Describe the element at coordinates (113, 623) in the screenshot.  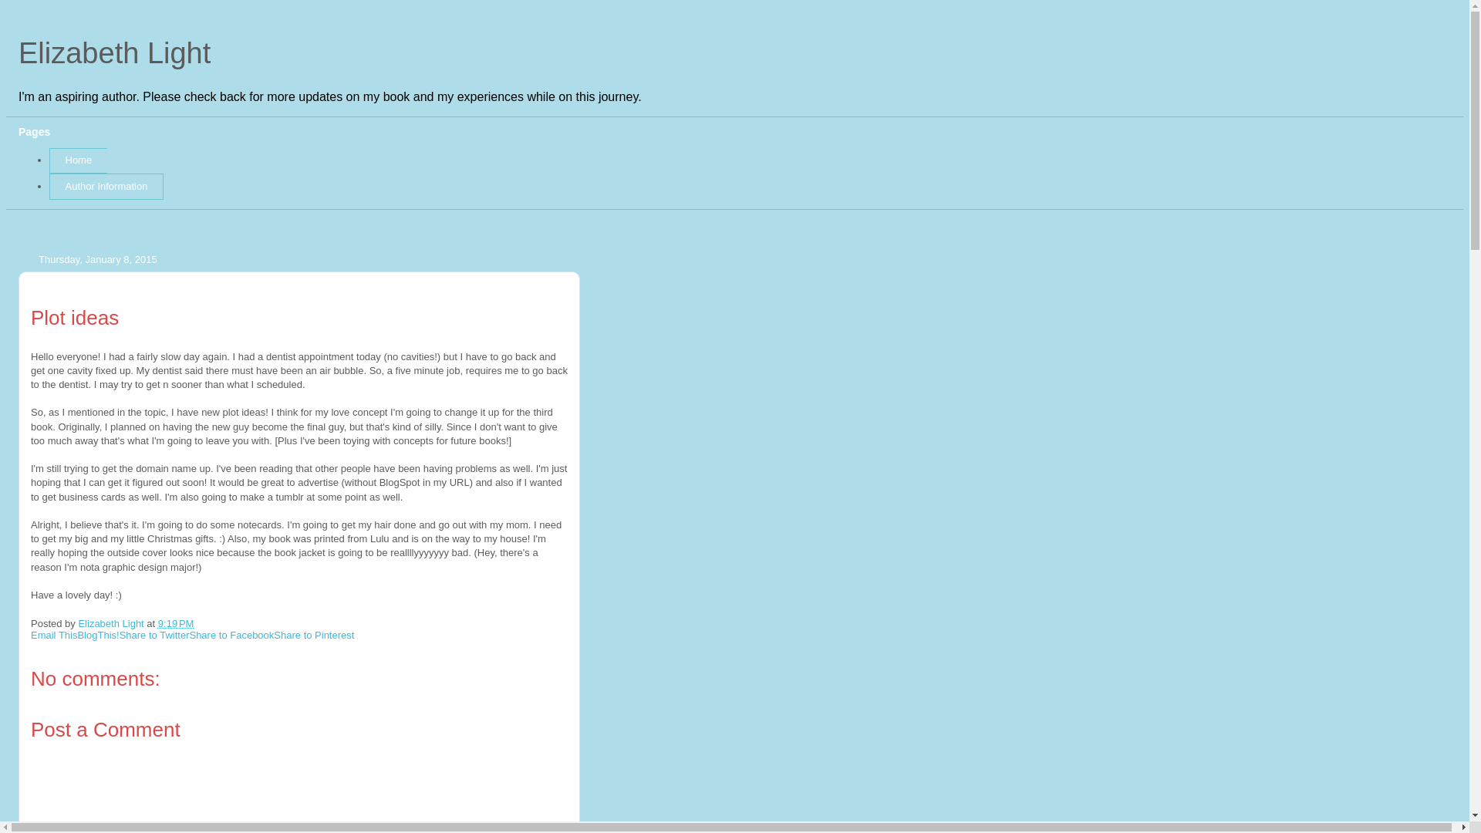
I see `author profile` at that location.